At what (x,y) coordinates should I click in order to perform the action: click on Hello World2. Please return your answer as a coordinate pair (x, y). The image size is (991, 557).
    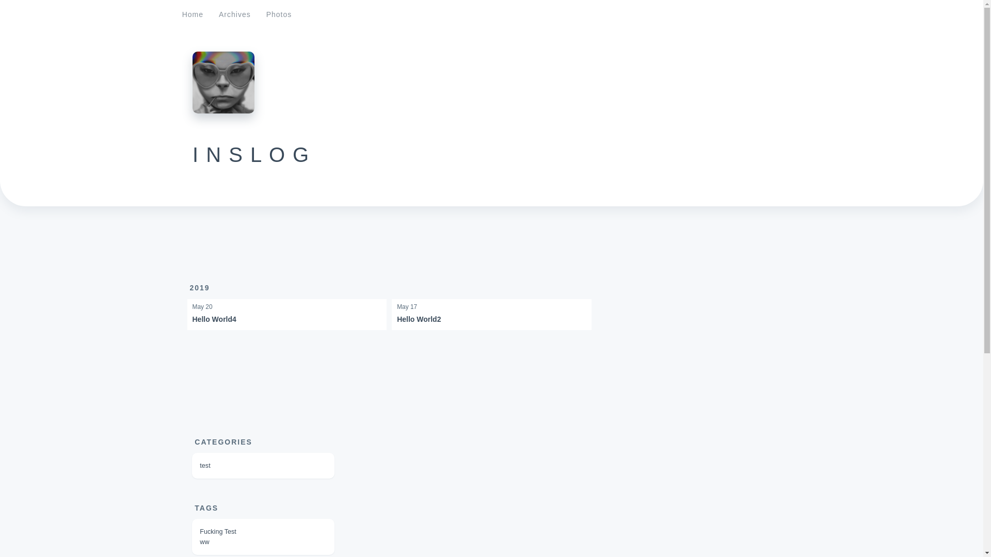
    Looking at the image, I should click on (419, 319).